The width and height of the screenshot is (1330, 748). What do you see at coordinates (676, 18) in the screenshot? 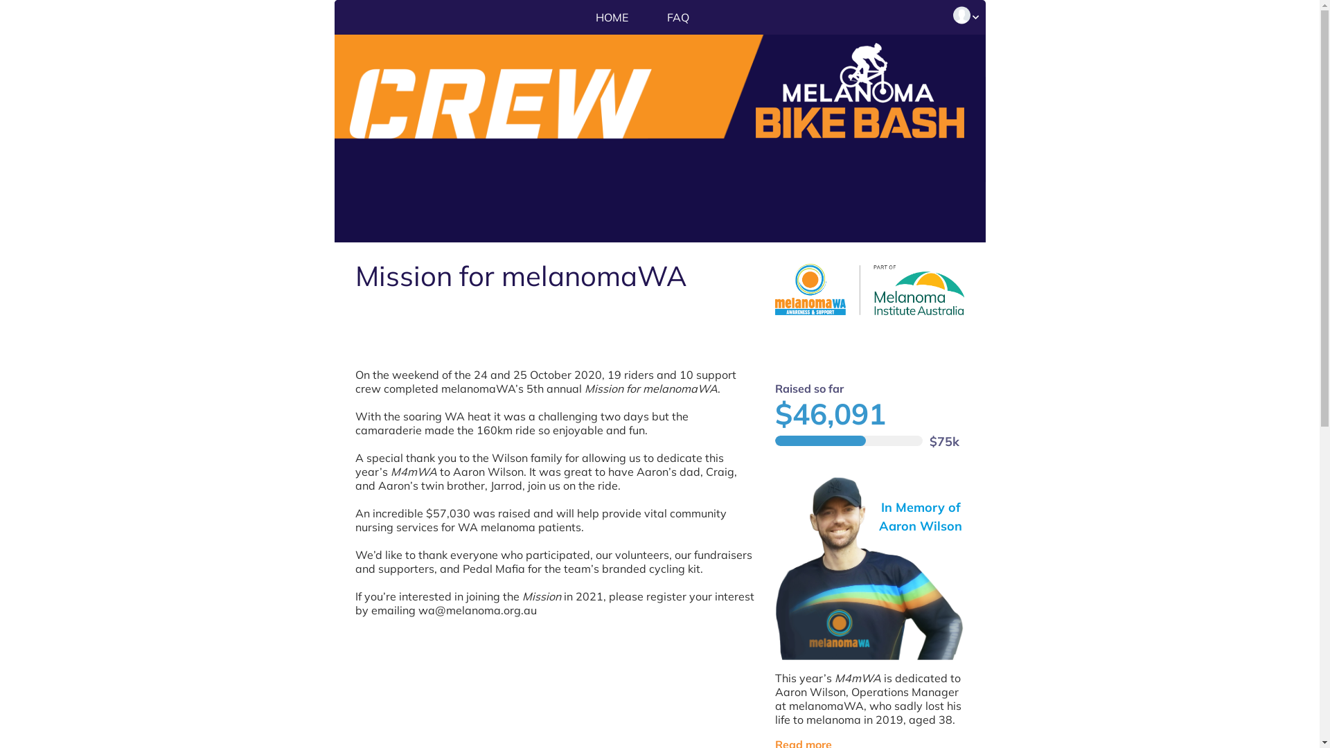
I see `FAQ` at bounding box center [676, 18].